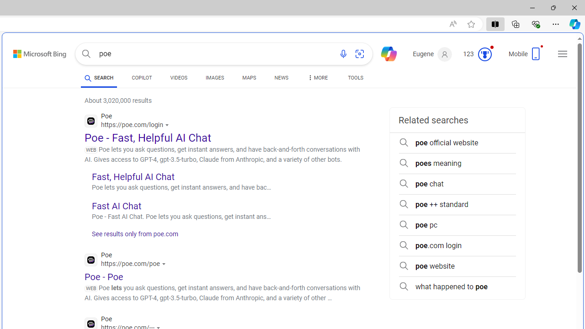 The height and width of the screenshot is (329, 585). I want to click on poes meaning, so click(457, 164).